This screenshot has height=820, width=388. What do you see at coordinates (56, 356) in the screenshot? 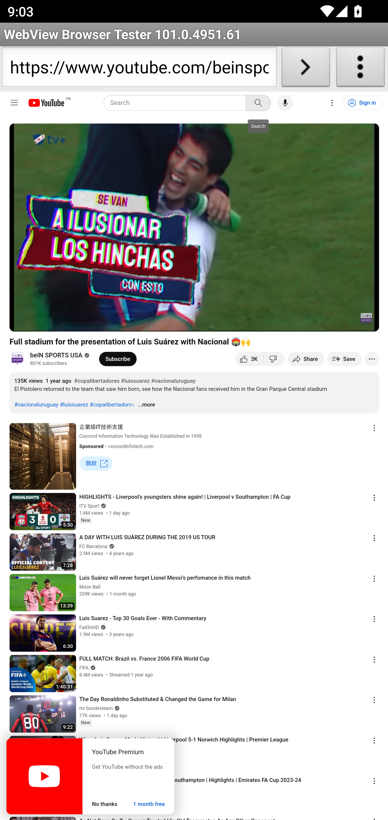
I see `beIN SPORTS USA beIN SPORTS USA beIN SPORTS USA` at bounding box center [56, 356].